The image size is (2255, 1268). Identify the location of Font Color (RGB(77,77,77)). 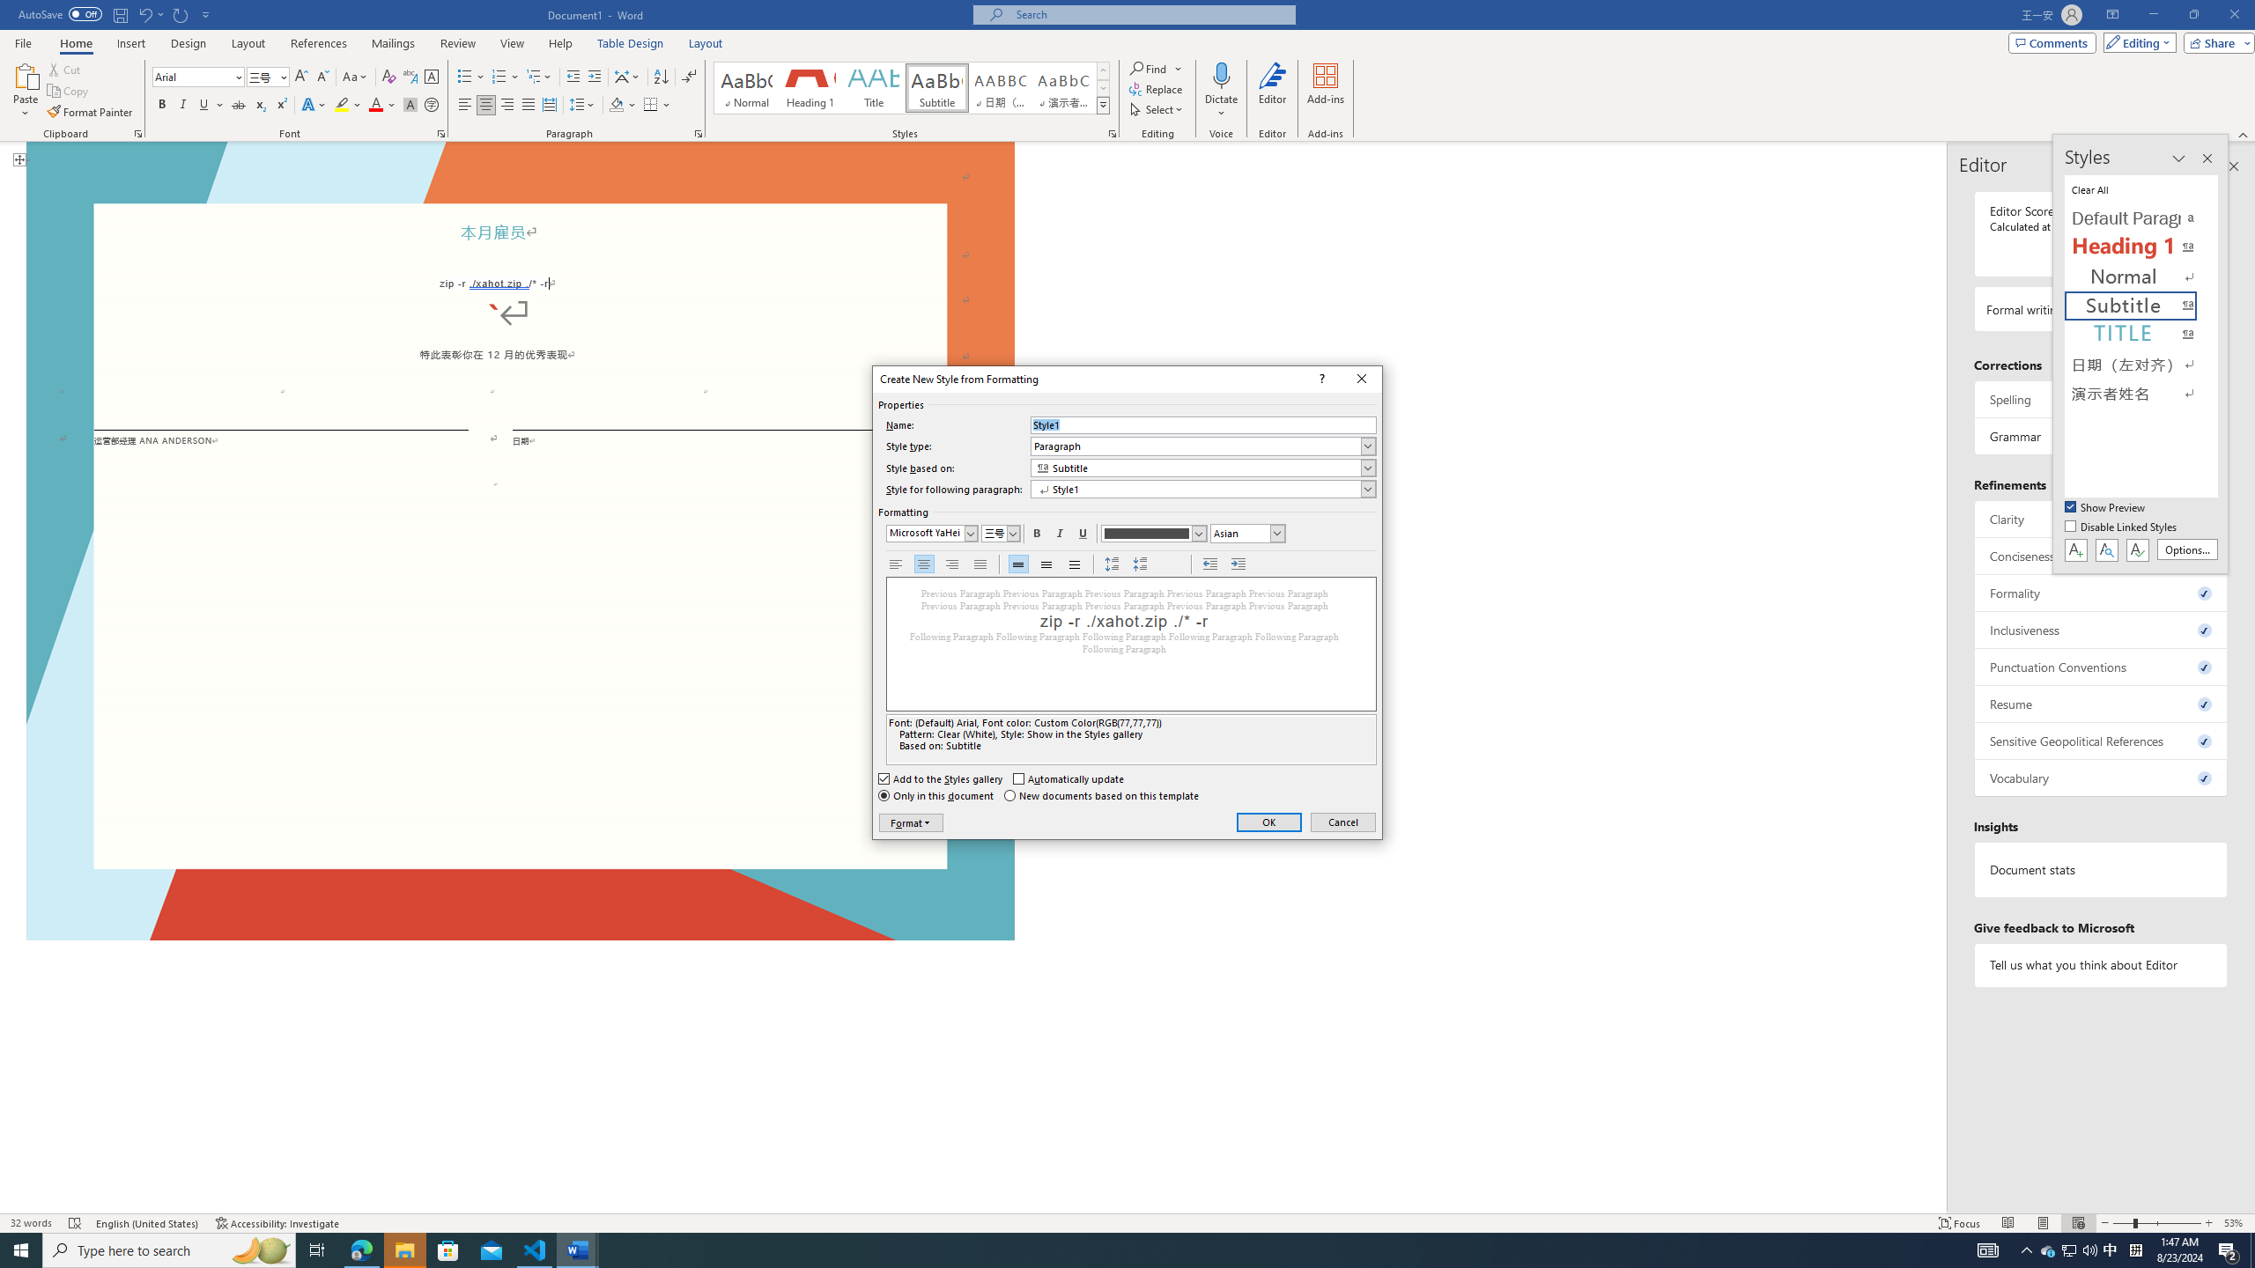
(1154, 534).